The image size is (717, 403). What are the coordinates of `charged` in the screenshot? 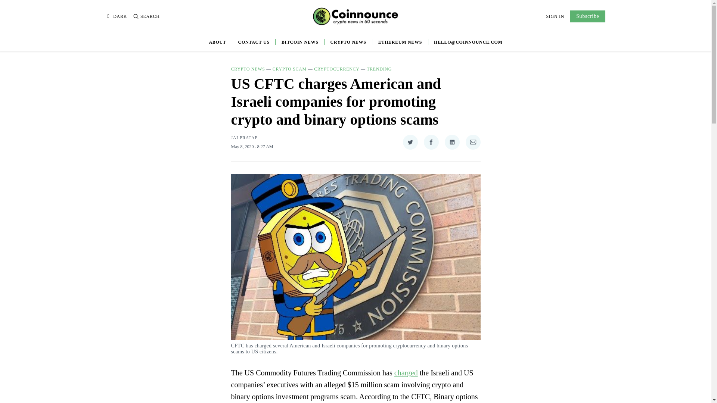 It's located at (406, 372).